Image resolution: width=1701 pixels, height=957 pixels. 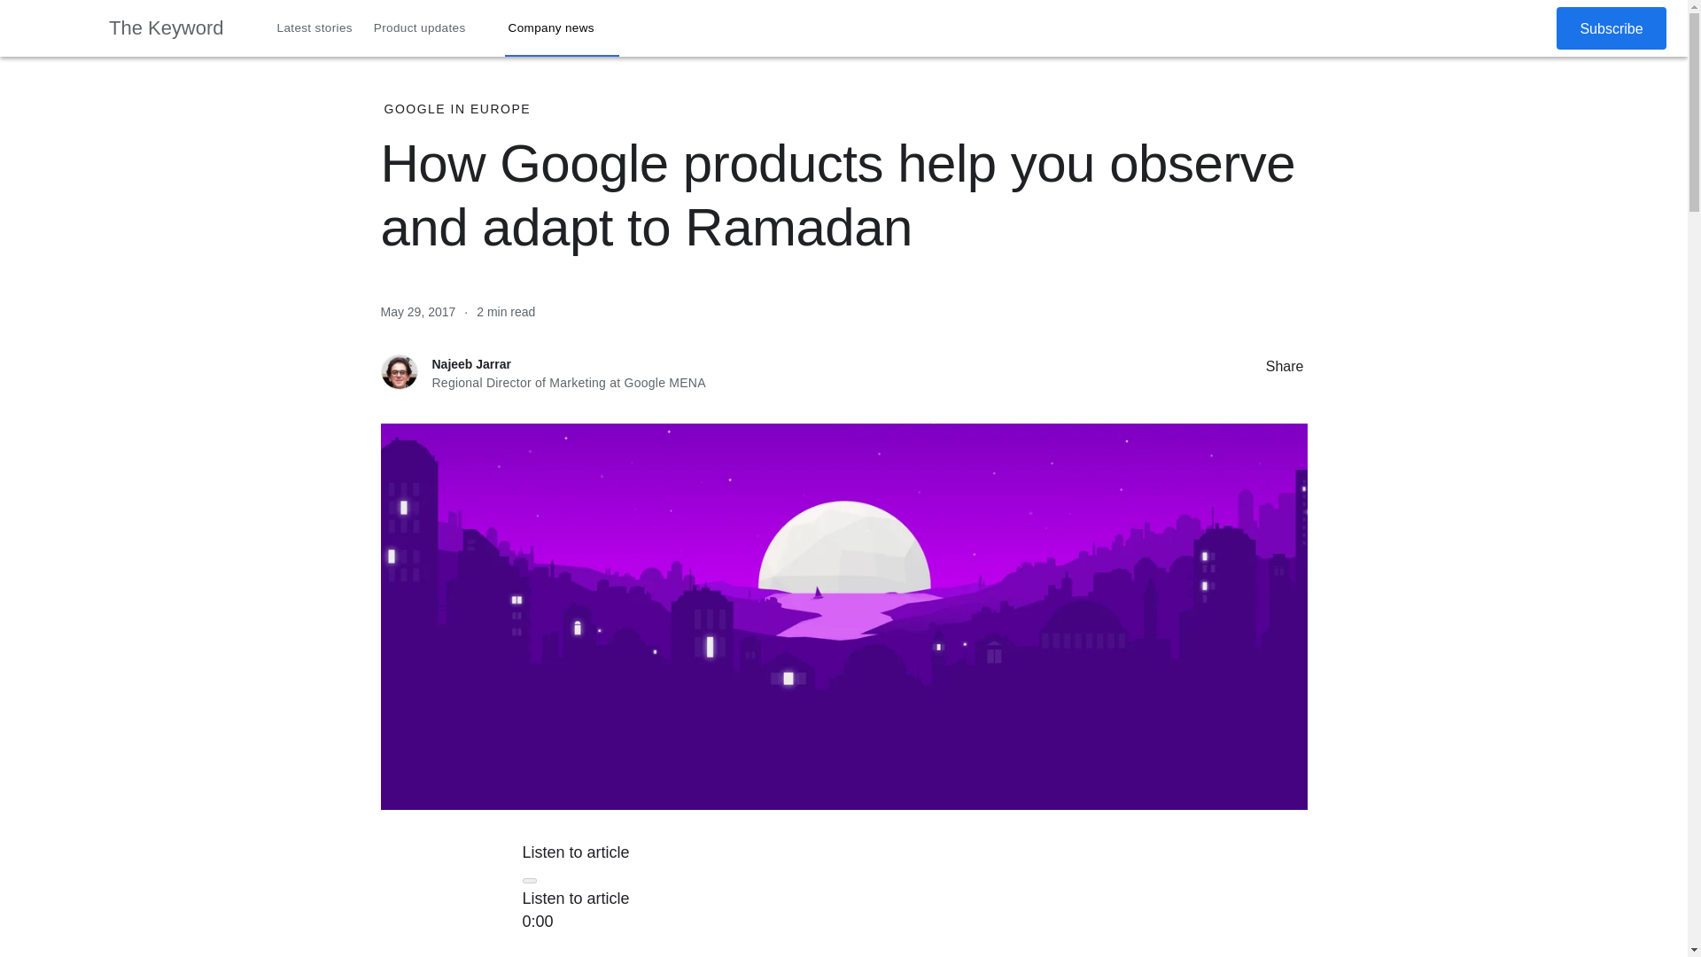 I want to click on Google, so click(x=54, y=28).